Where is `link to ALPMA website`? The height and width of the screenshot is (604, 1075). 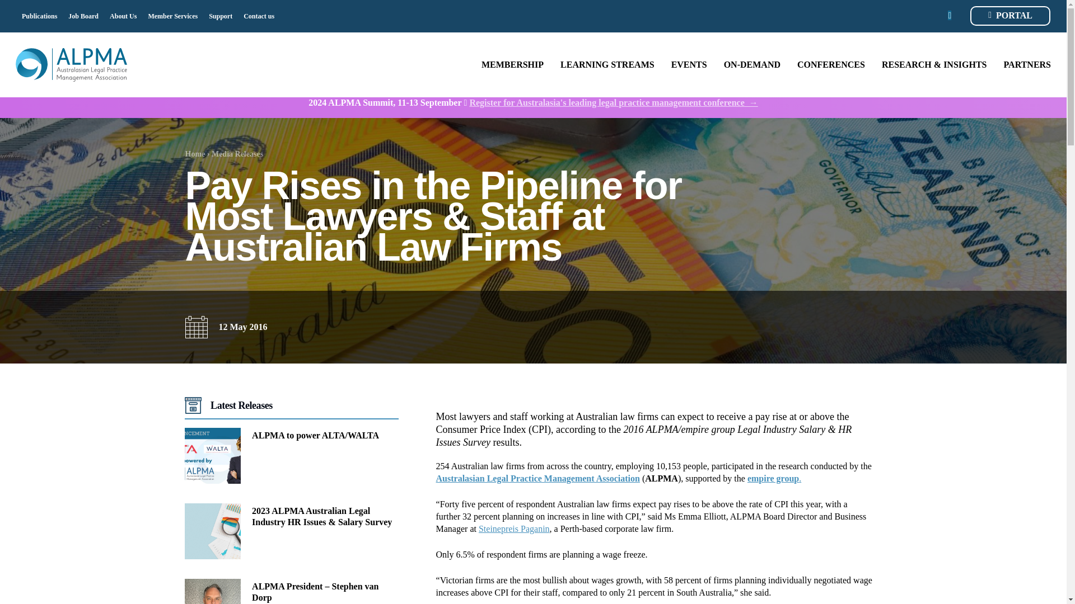
link to ALPMA website is located at coordinates (537, 478).